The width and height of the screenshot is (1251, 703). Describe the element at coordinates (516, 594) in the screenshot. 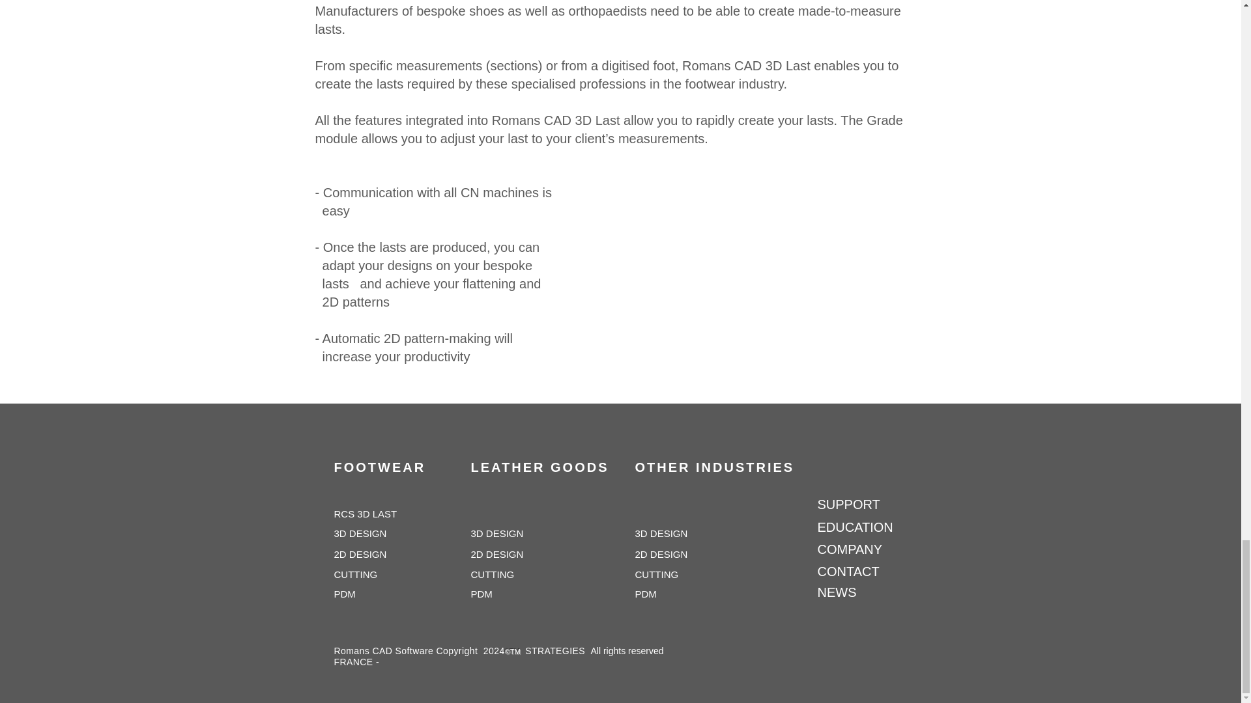

I see `PDM` at that location.